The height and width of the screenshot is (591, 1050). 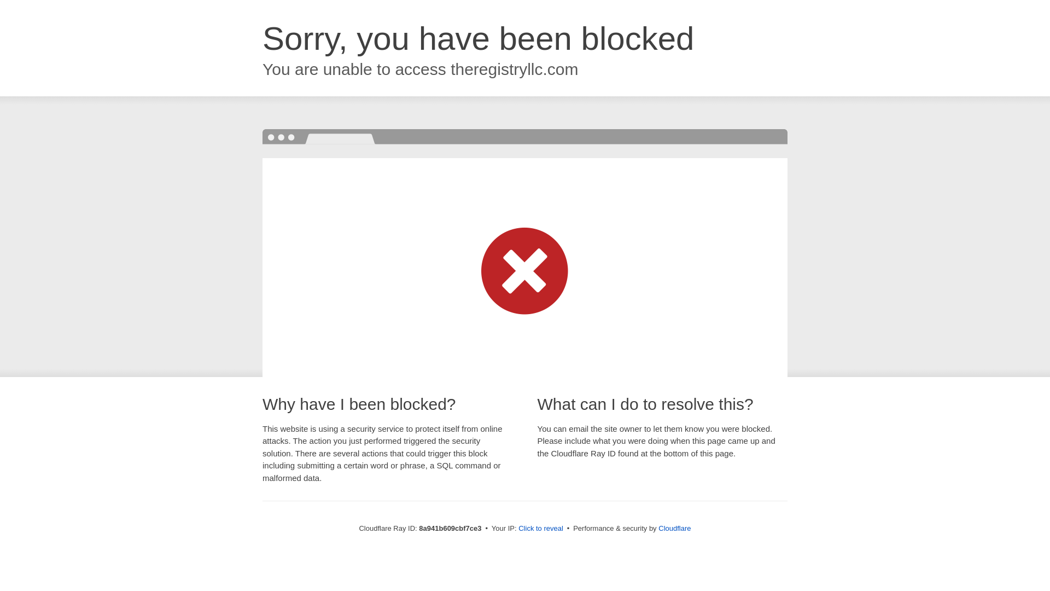 I want to click on Click to reveal, so click(x=540, y=529).